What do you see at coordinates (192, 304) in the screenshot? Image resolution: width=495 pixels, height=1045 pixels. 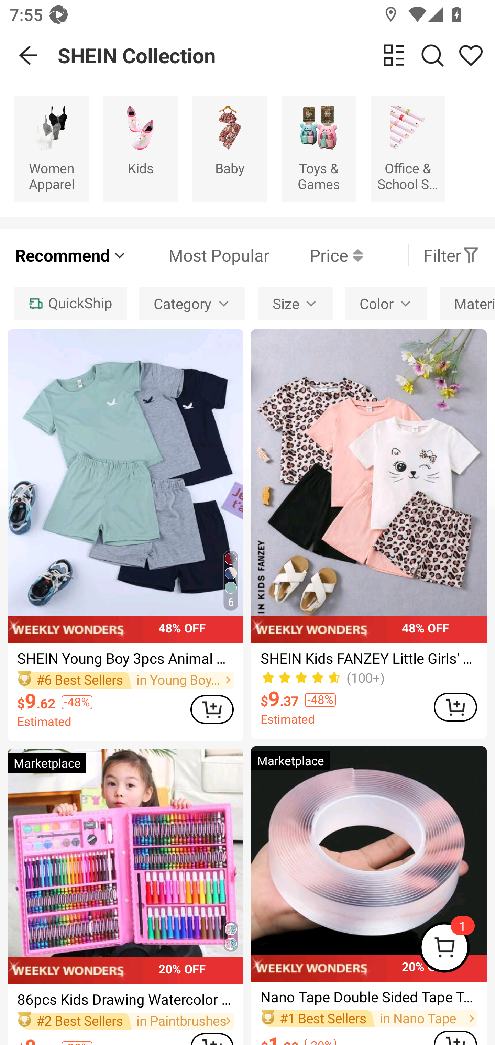 I see `Category` at bounding box center [192, 304].